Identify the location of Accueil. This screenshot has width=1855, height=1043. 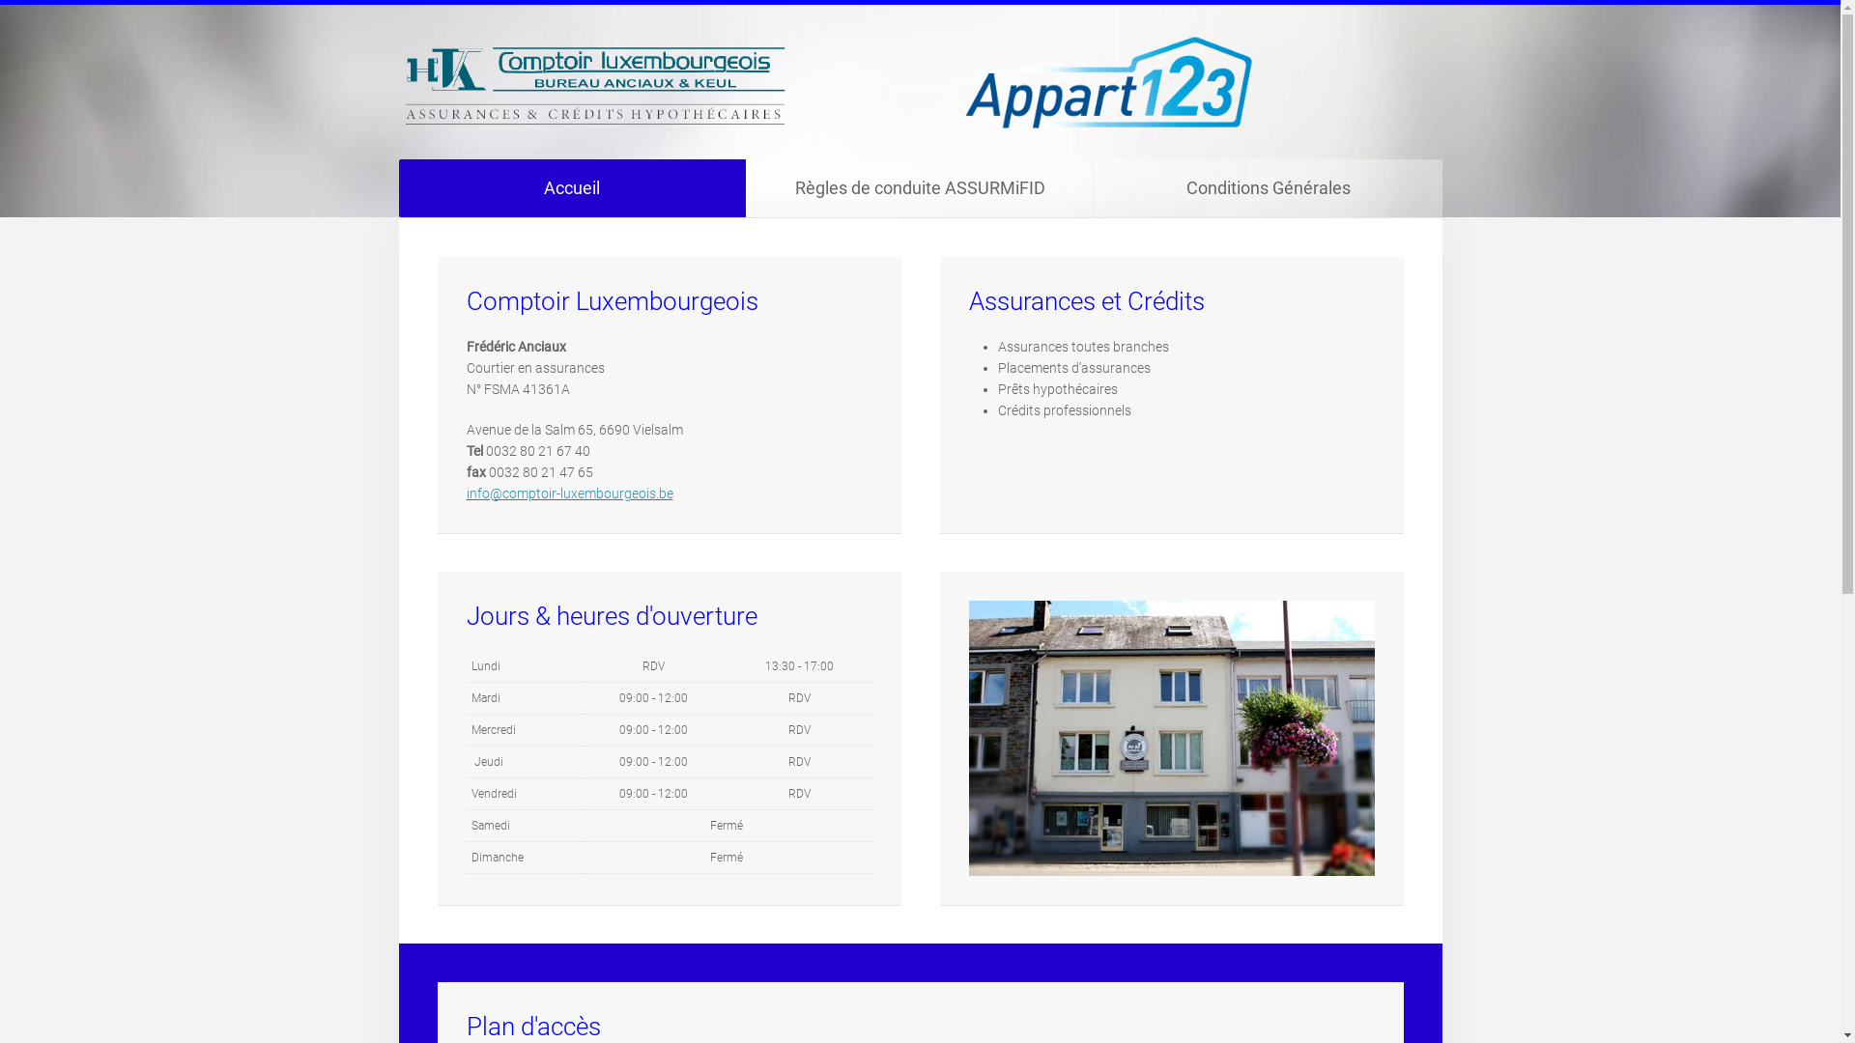
(572, 188).